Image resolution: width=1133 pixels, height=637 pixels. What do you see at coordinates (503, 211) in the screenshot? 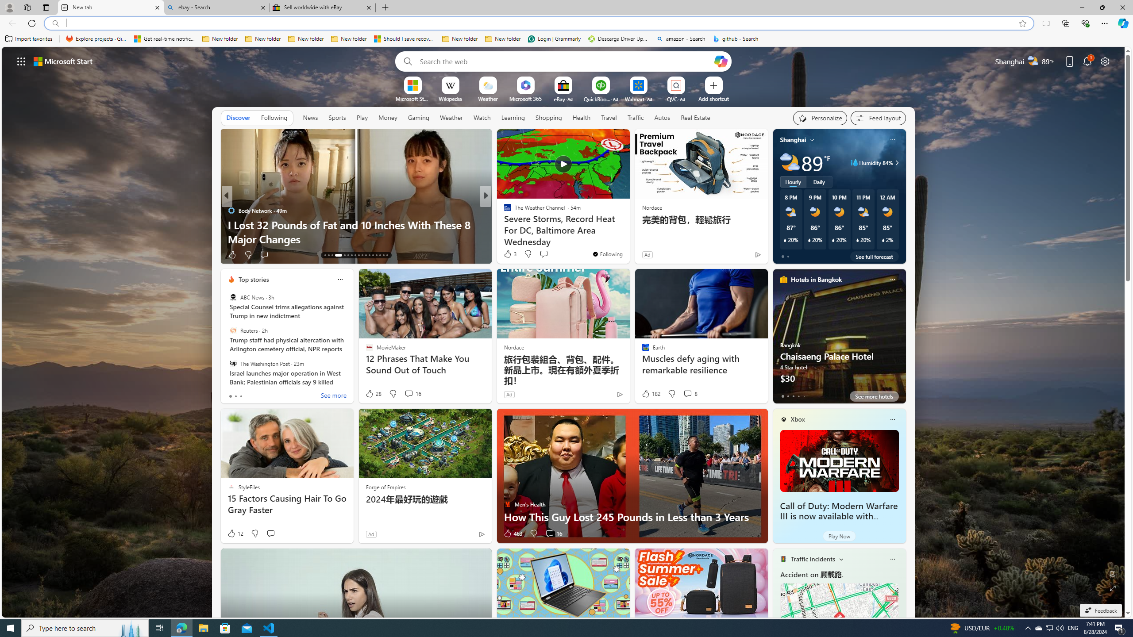
I see `ETNT Mind+Body` at bounding box center [503, 211].